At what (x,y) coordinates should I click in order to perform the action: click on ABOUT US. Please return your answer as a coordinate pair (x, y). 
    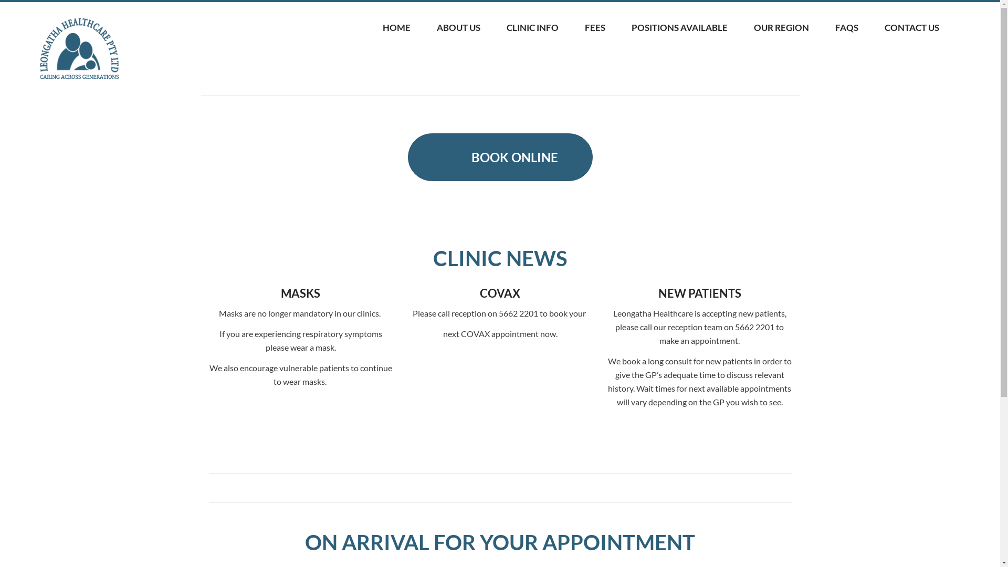
    Looking at the image, I should click on (459, 28).